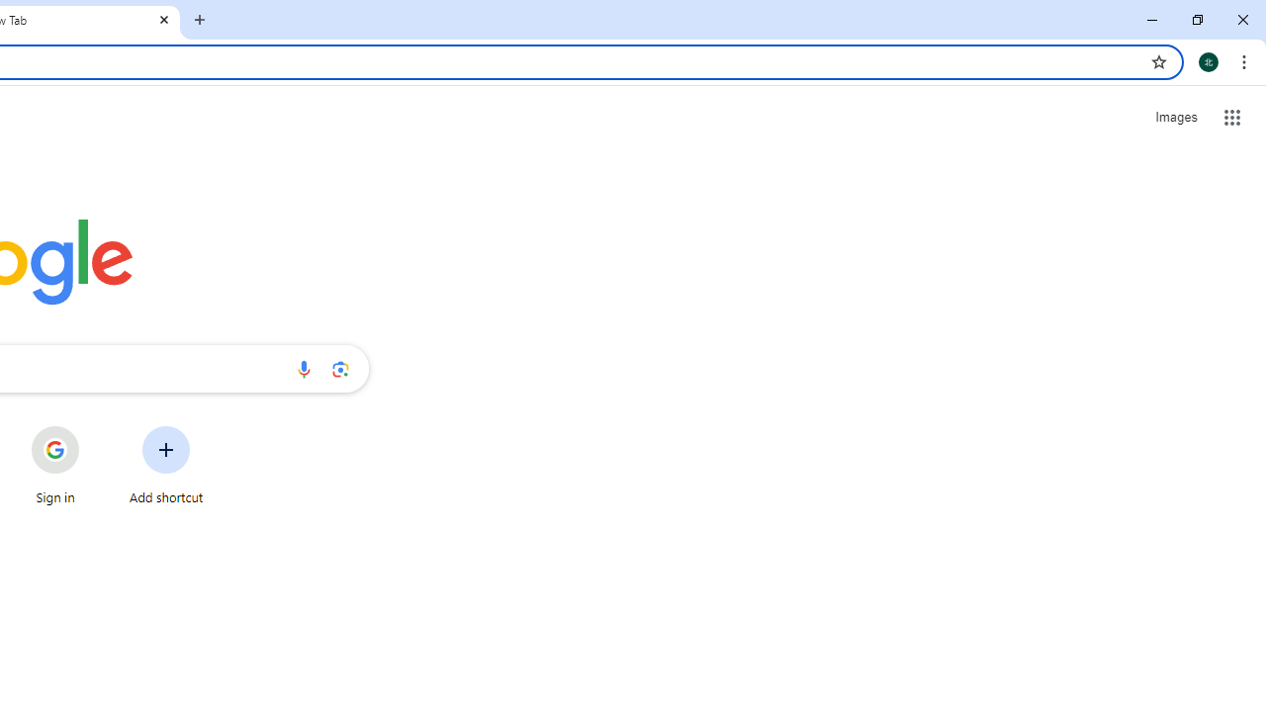 The height and width of the screenshot is (712, 1266). I want to click on More actions for Sign in shortcut, so click(95, 428).